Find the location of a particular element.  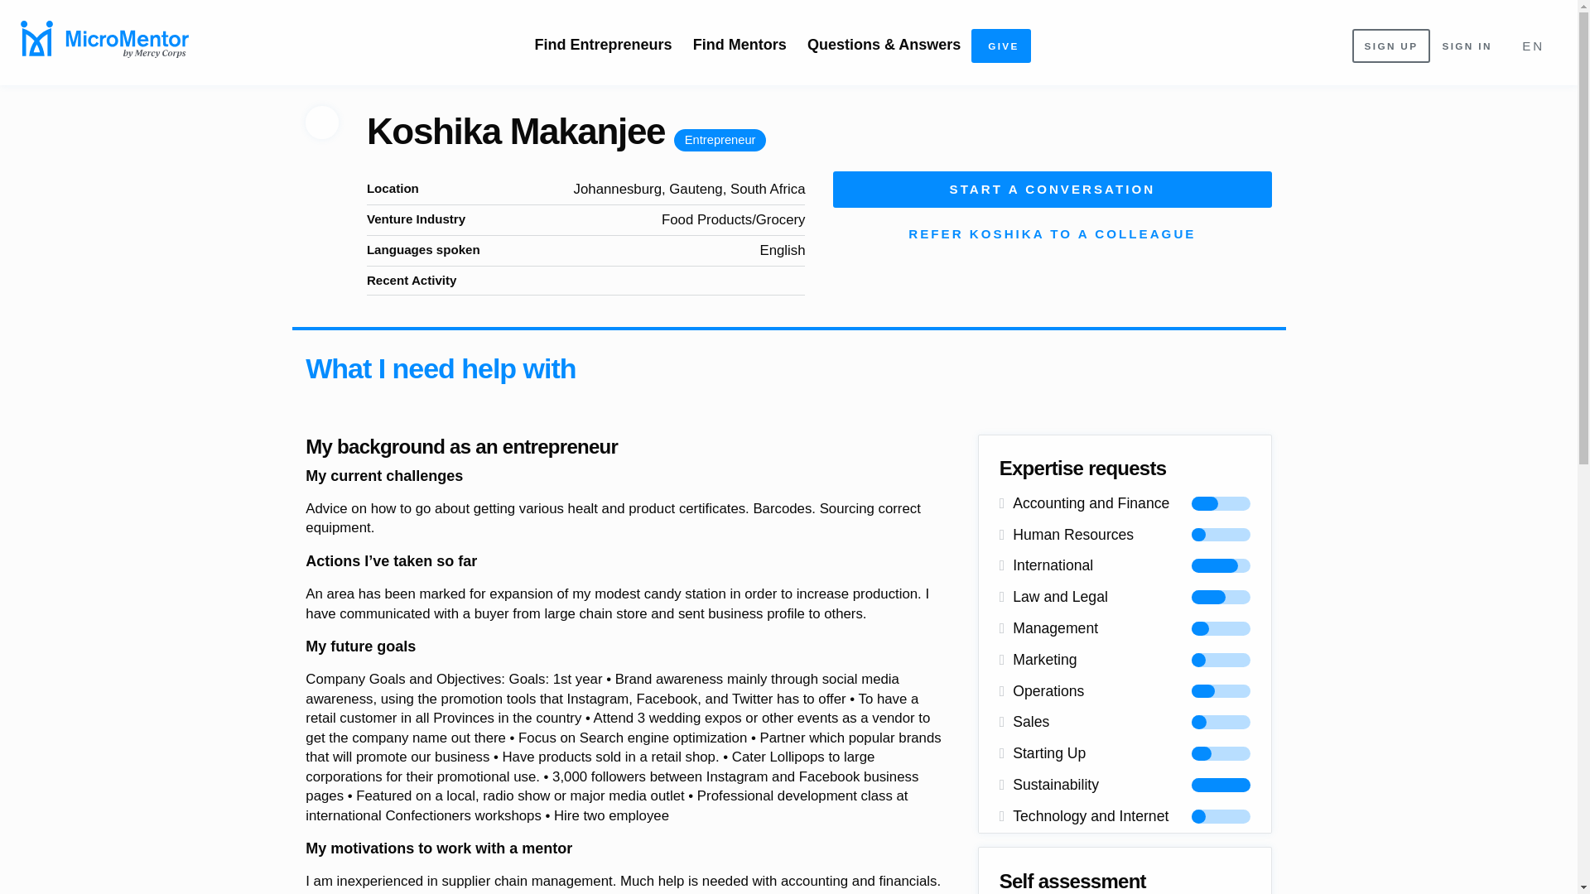

Accounting and Finance is located at coordinates (1125, 503).